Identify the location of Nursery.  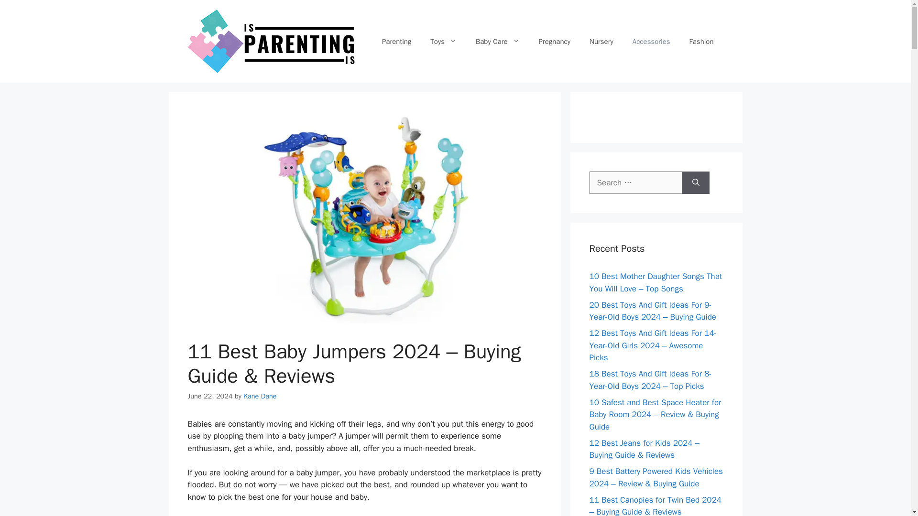
(601, 41).